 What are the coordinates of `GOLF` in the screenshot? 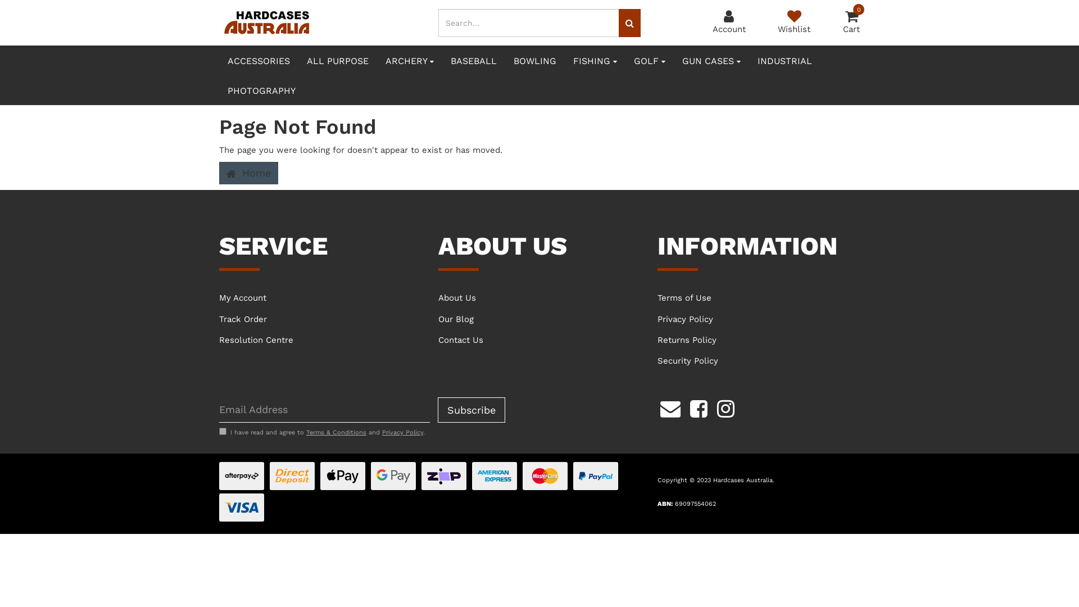 It's located at (650, 61).